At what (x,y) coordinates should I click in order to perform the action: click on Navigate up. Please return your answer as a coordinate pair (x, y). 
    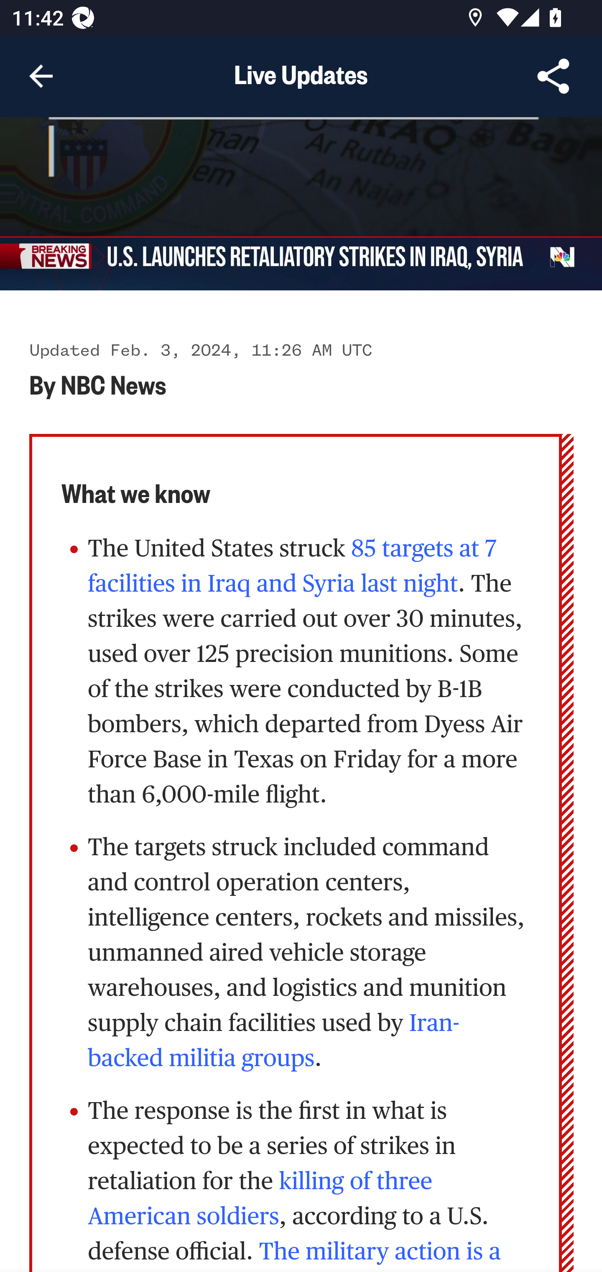
    Looking at the image, I should click on (41, 76).